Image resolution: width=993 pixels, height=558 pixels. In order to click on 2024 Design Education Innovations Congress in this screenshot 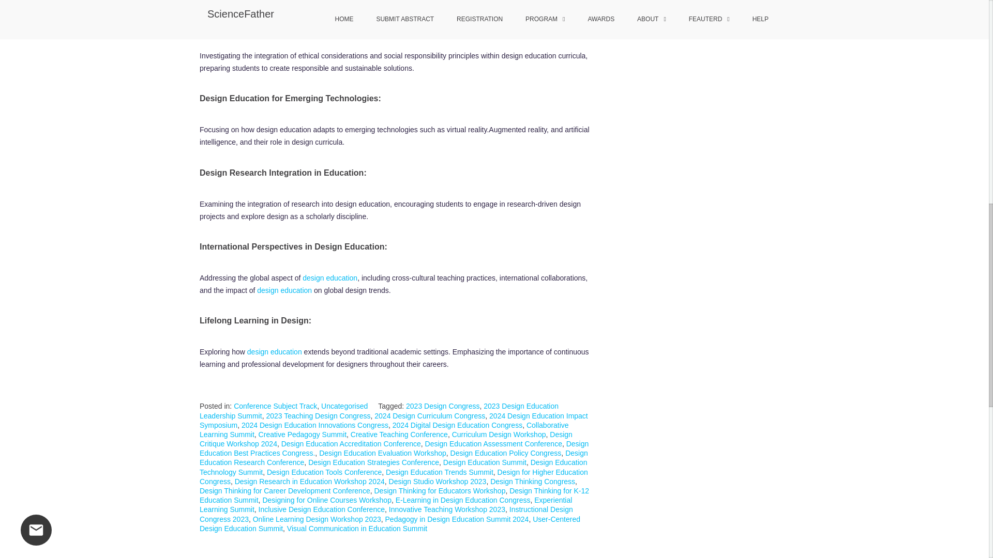, I will do `click(314, 425)`.